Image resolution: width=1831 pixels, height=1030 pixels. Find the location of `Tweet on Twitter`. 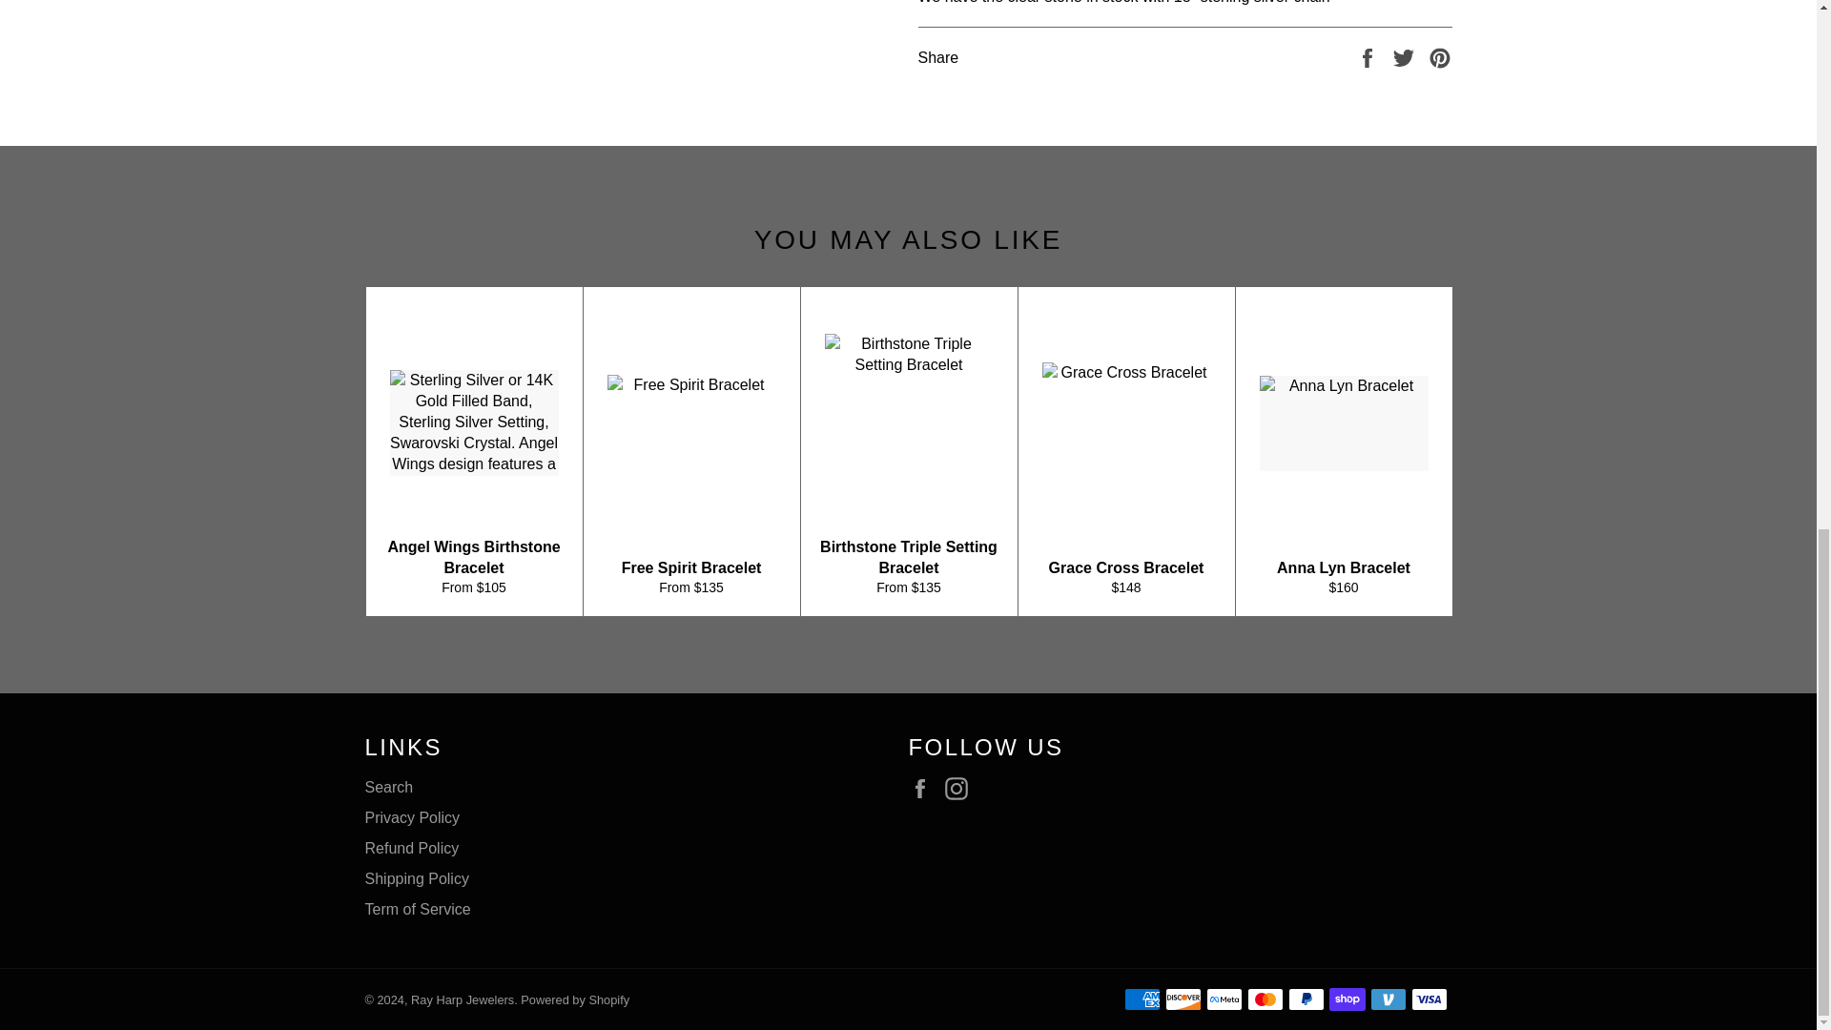

Tweet on Twitter is located at coordinates (1406, 56).